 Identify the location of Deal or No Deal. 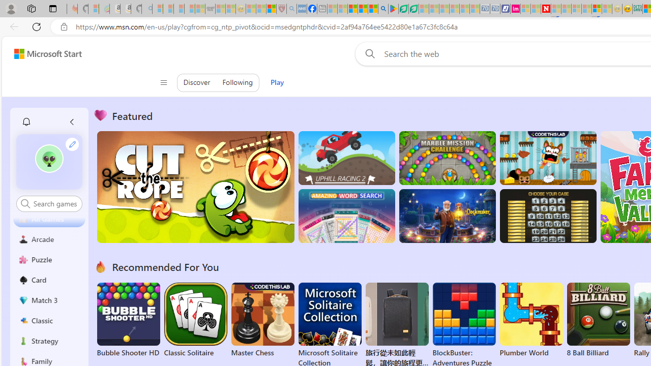
(547, 216).